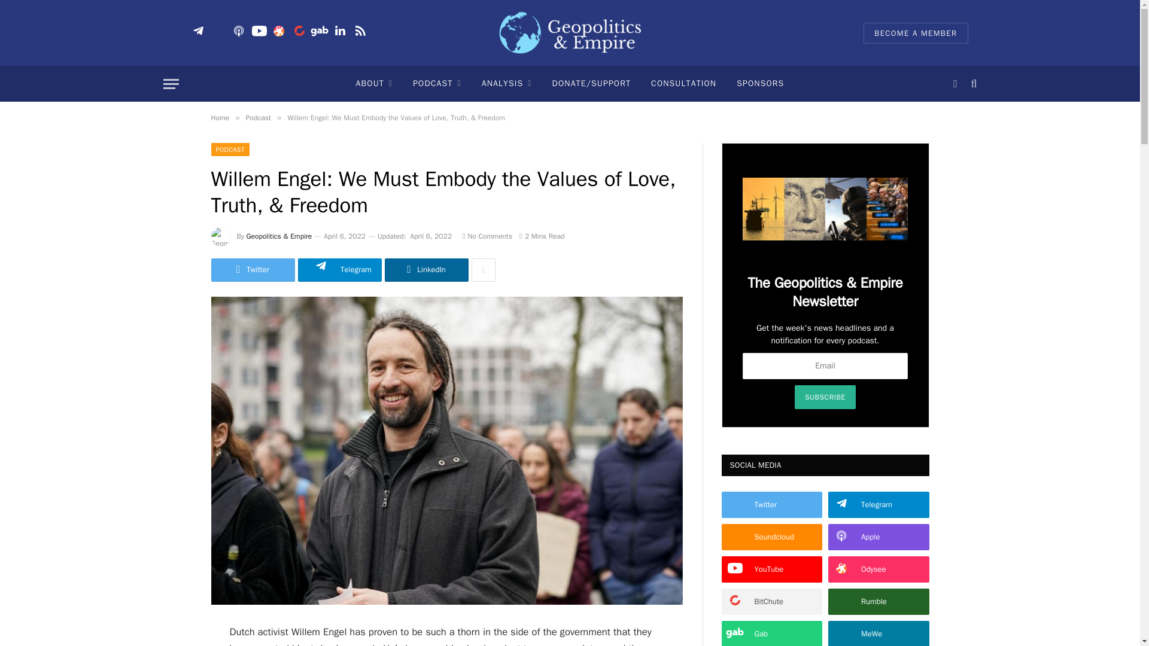  What do you see at coordinates (916, 33) in the screenshot?
I see `BECOME A MEMBER` at bounding box center [916, 33].